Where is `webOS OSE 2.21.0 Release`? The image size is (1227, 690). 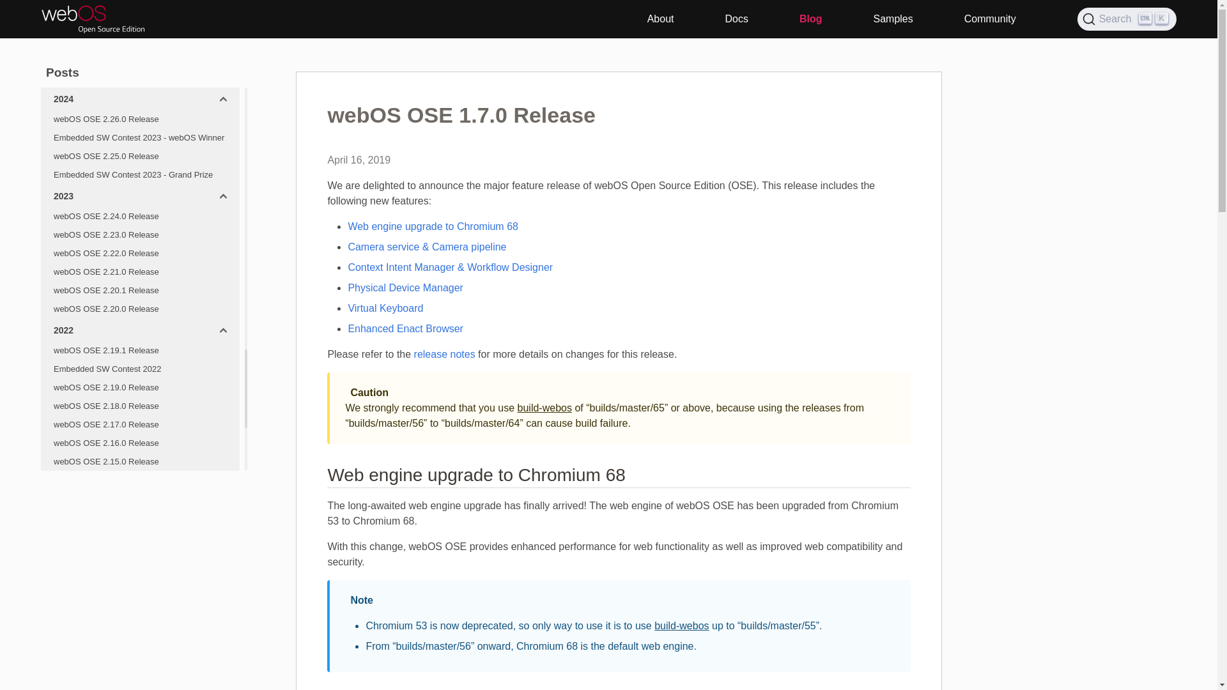
webOS OSE 2.21.0 Release is located at coordinates (139, 272).